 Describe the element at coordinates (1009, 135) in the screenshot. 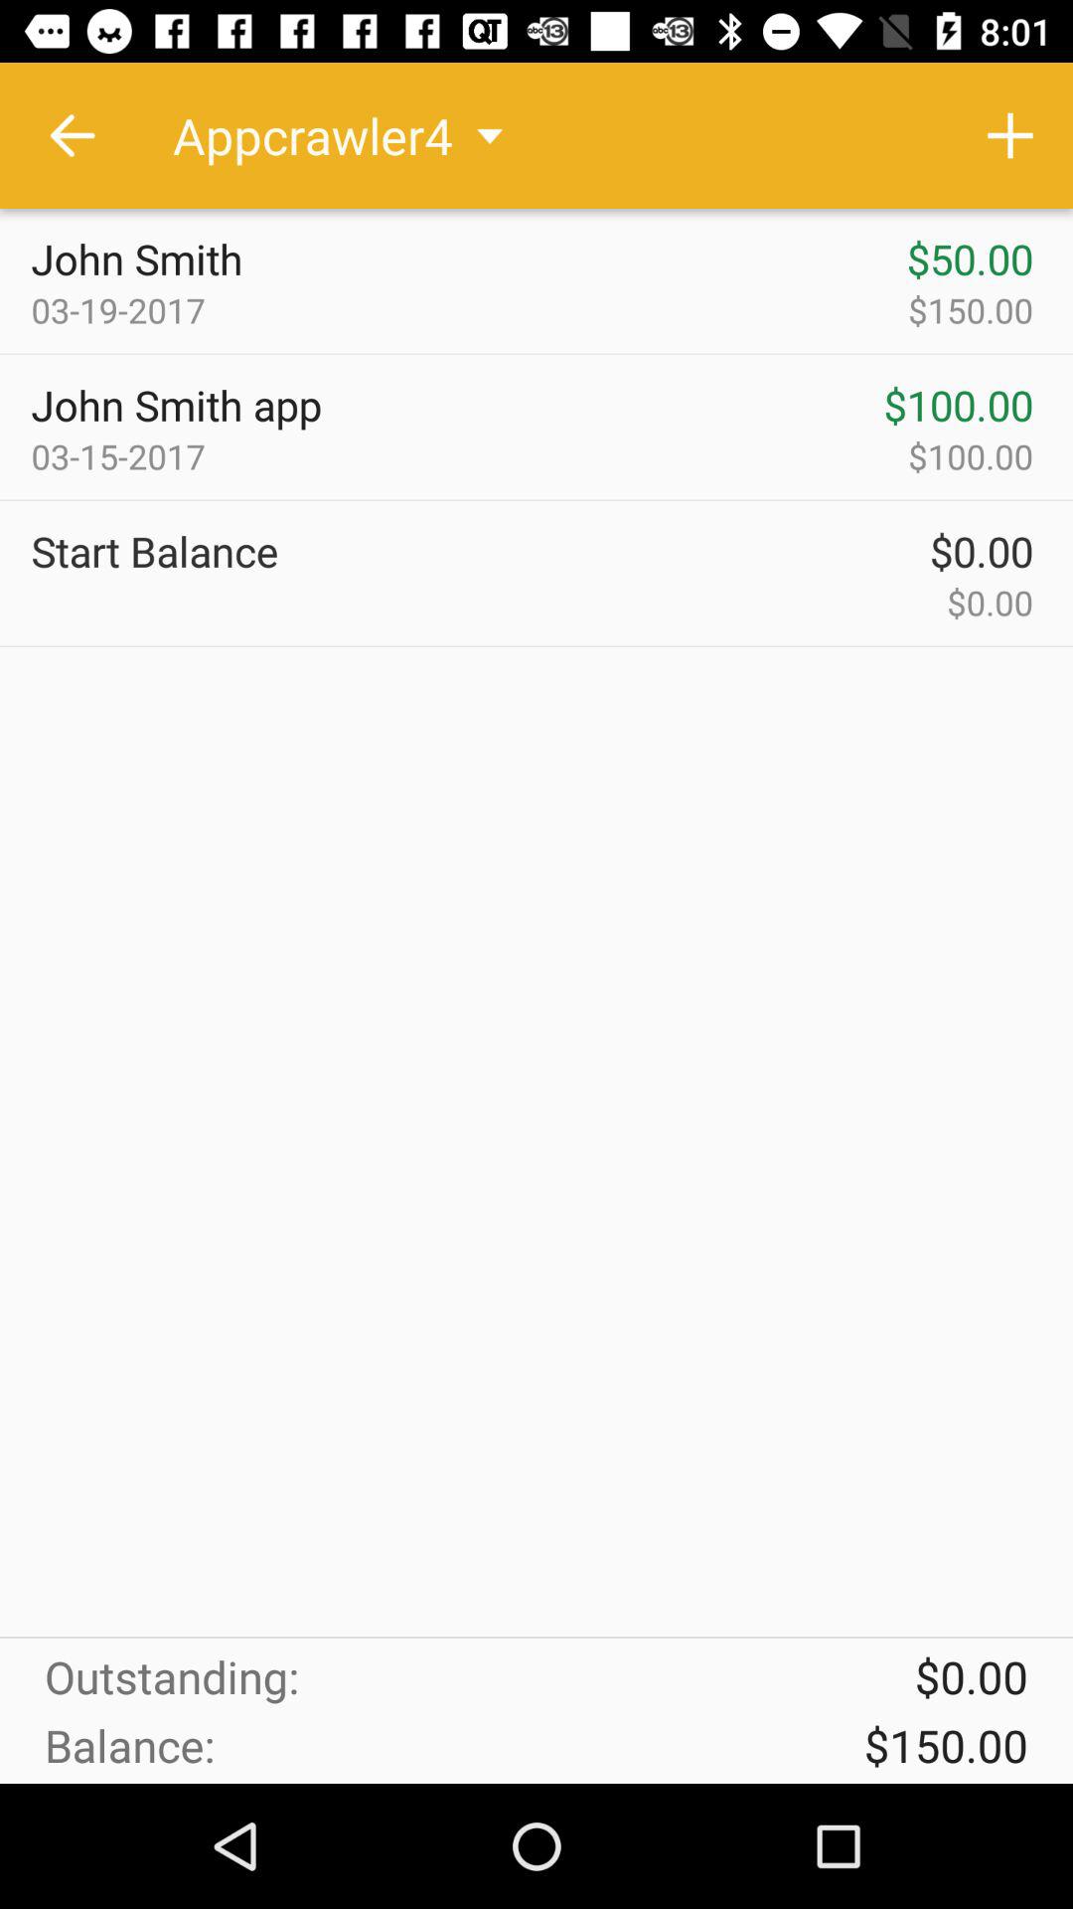

I see `turn on app above $50.00 app` at that location.